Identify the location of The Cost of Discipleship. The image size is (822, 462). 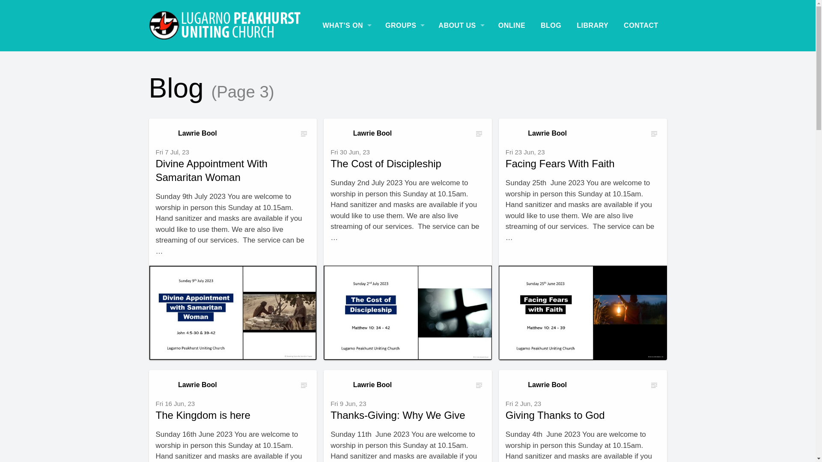
(408, 313).